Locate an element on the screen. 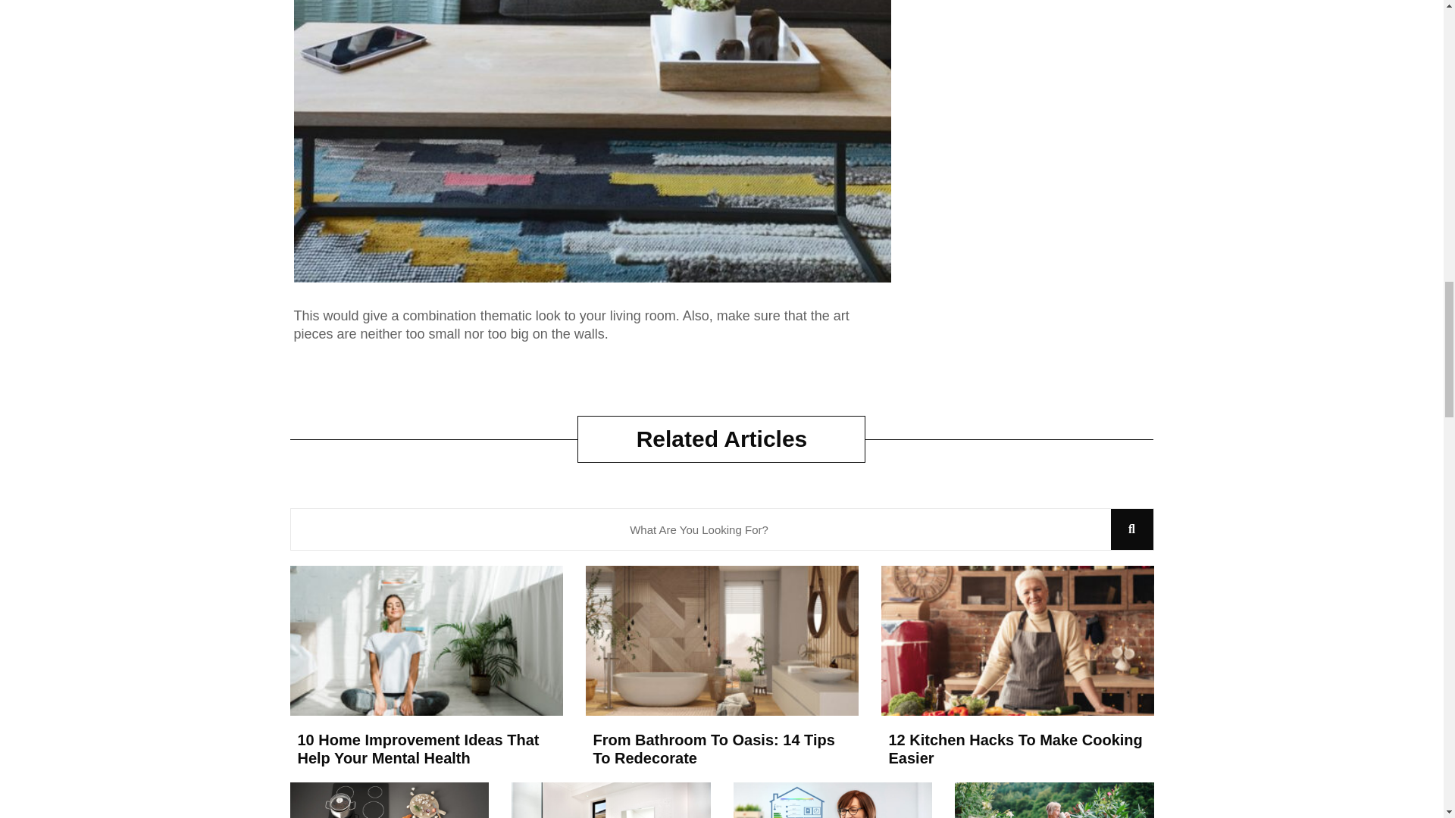 This screenshot has width=1455, height=818. Search is located at coordinates (701, 529).